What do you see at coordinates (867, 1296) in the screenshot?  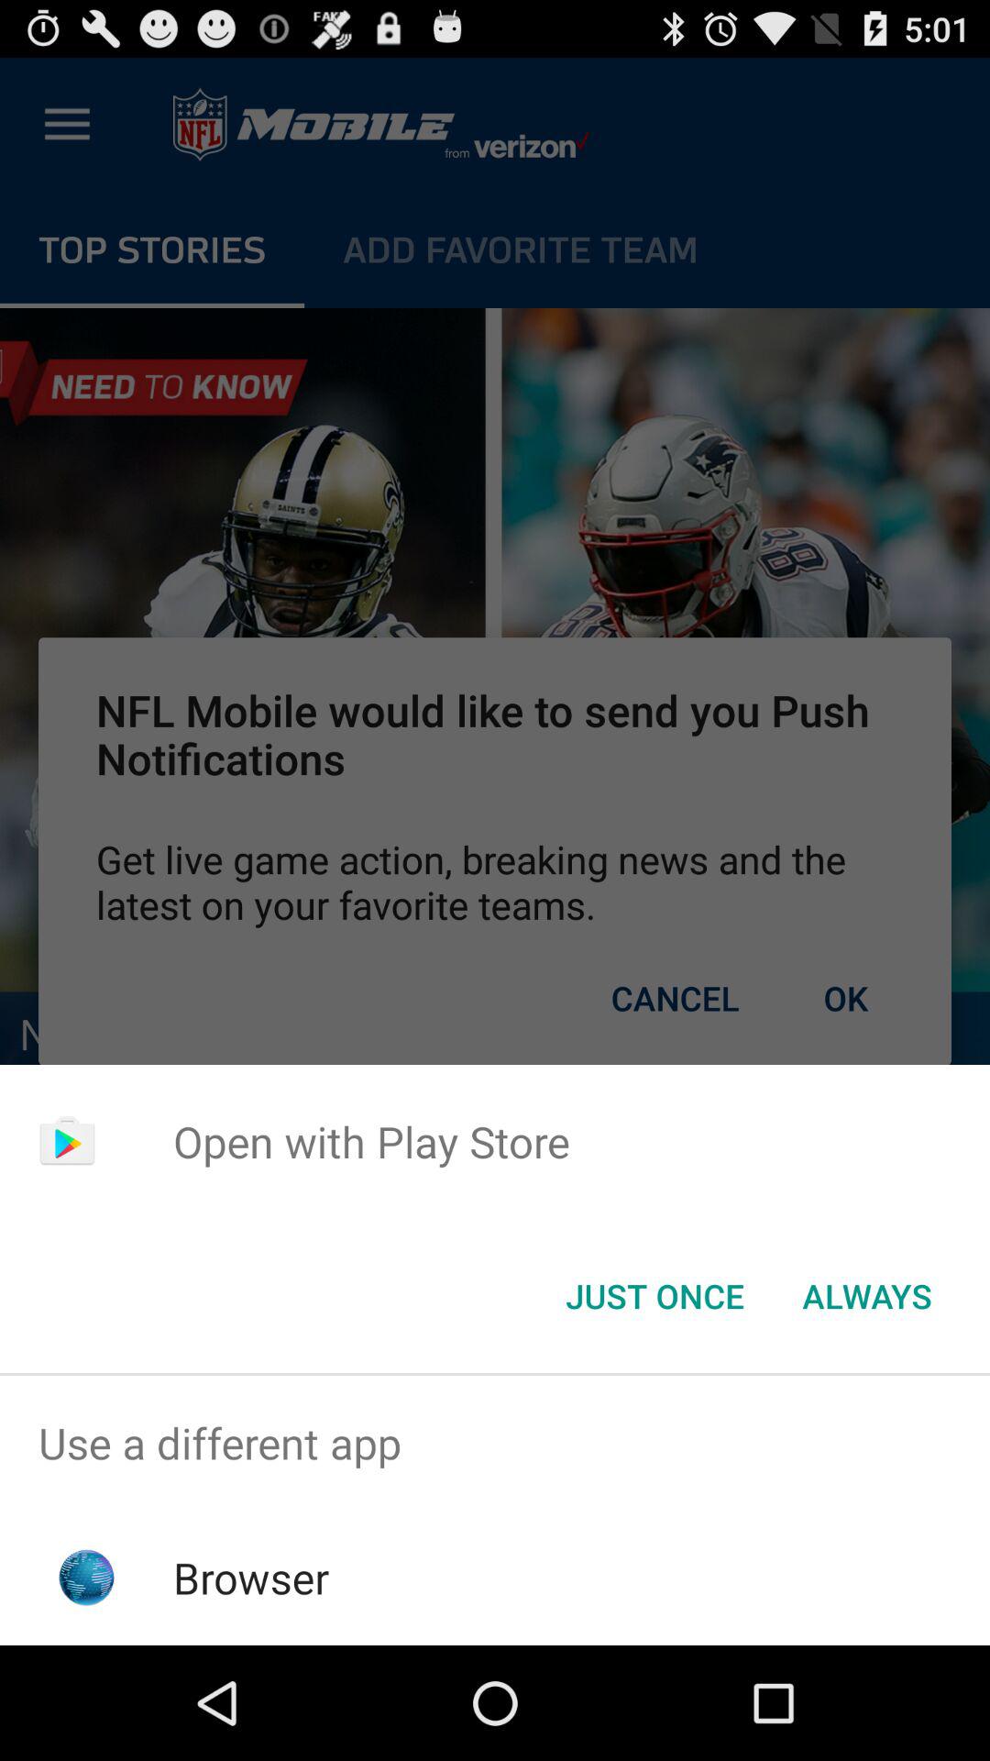 I see `click the icon to the right of the just once icon` at bounding box center [867, 1296].